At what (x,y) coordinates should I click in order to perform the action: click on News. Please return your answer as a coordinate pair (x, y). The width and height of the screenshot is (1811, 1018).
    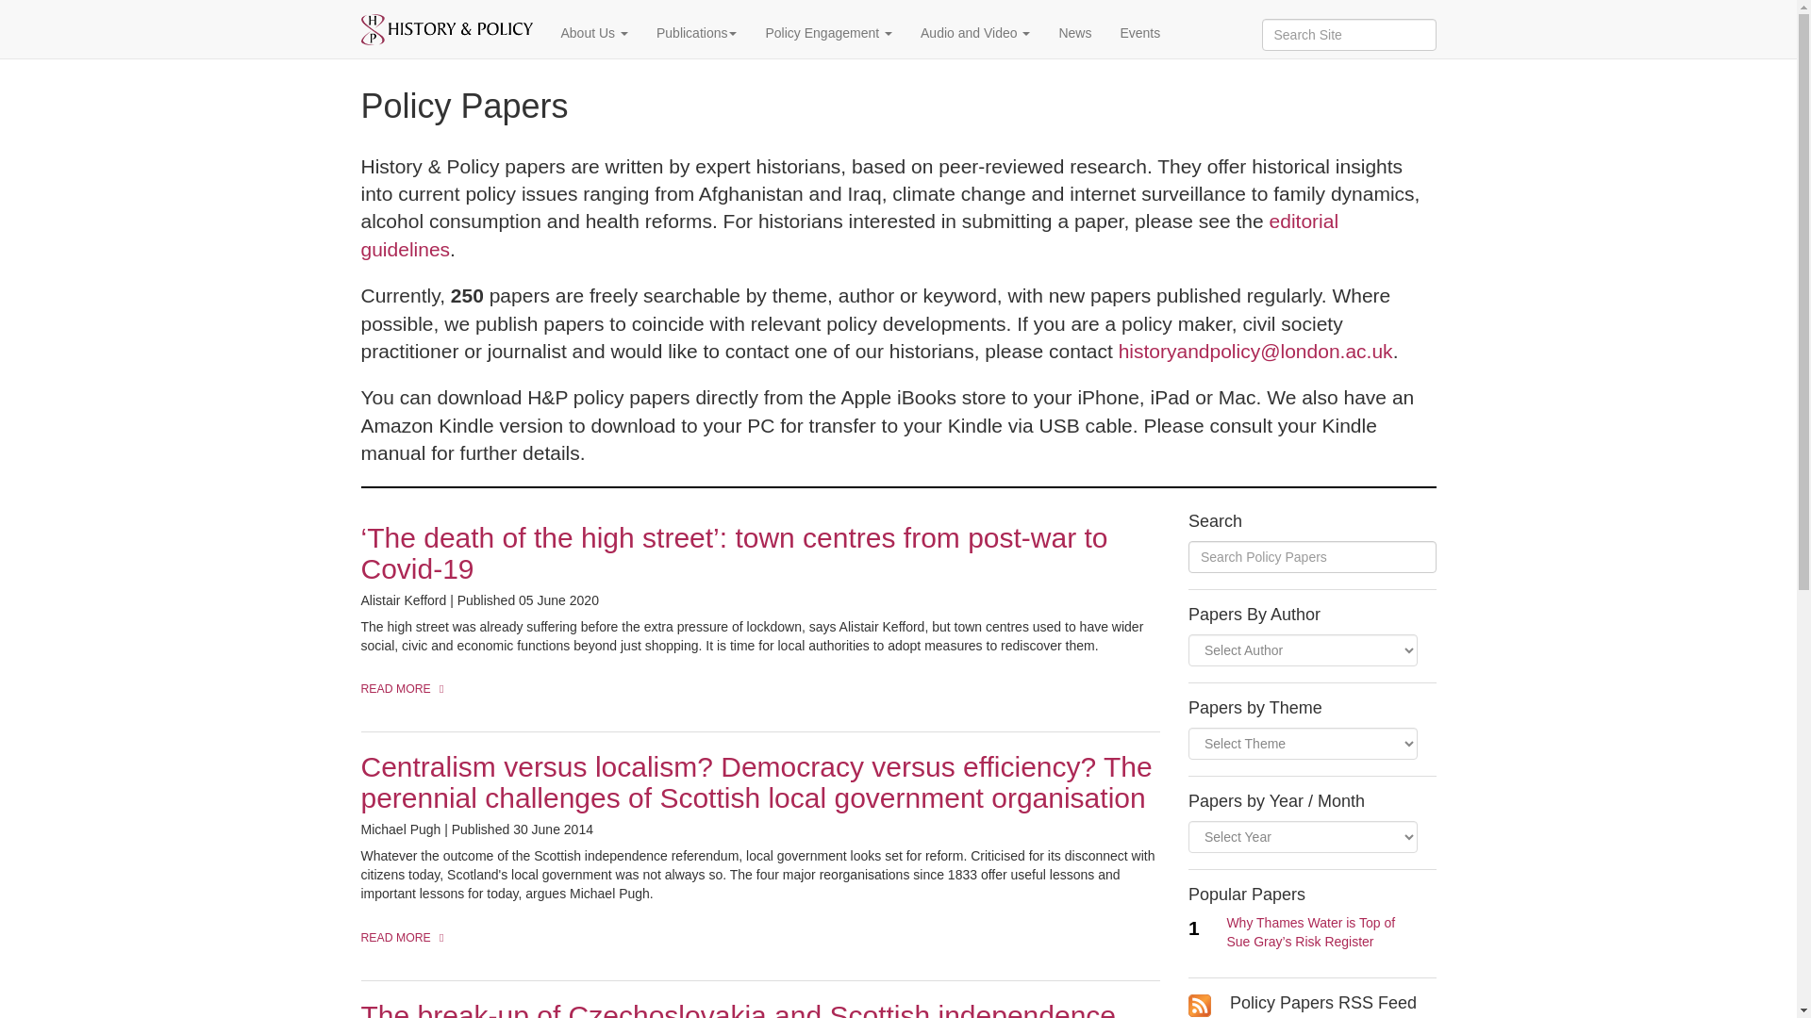
    Looking at the image, I should click on (1074, 32).